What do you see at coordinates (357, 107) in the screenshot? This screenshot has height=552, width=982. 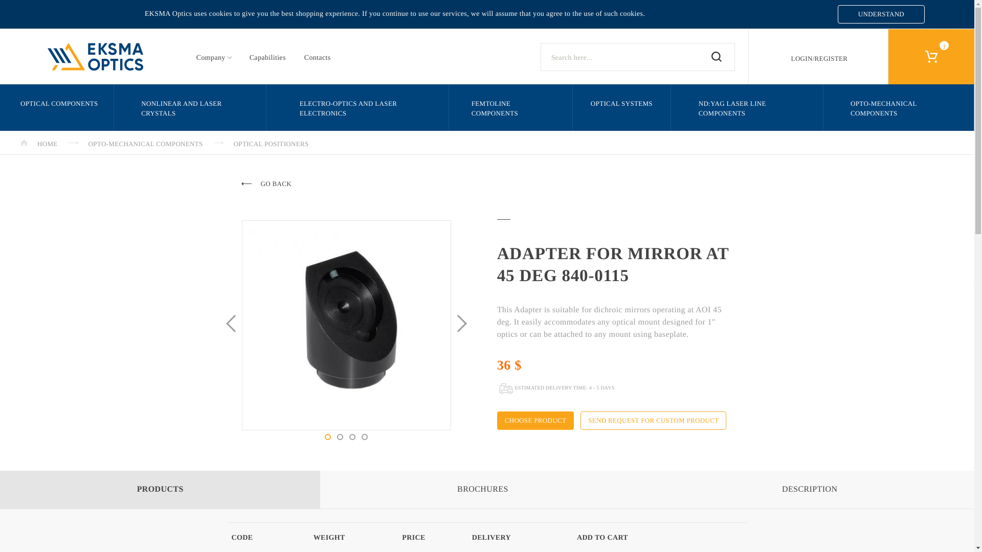 I see `ELECTRO-OPTICS AND LASER ELECTRONICS` at bounding box center [357, 107].